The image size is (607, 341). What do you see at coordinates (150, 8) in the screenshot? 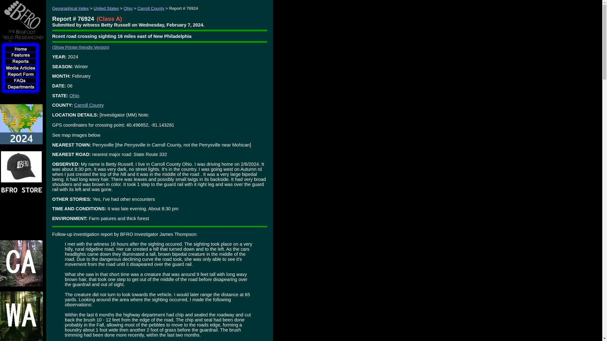
I see `Carroll County` at bounding box center [150, 8].